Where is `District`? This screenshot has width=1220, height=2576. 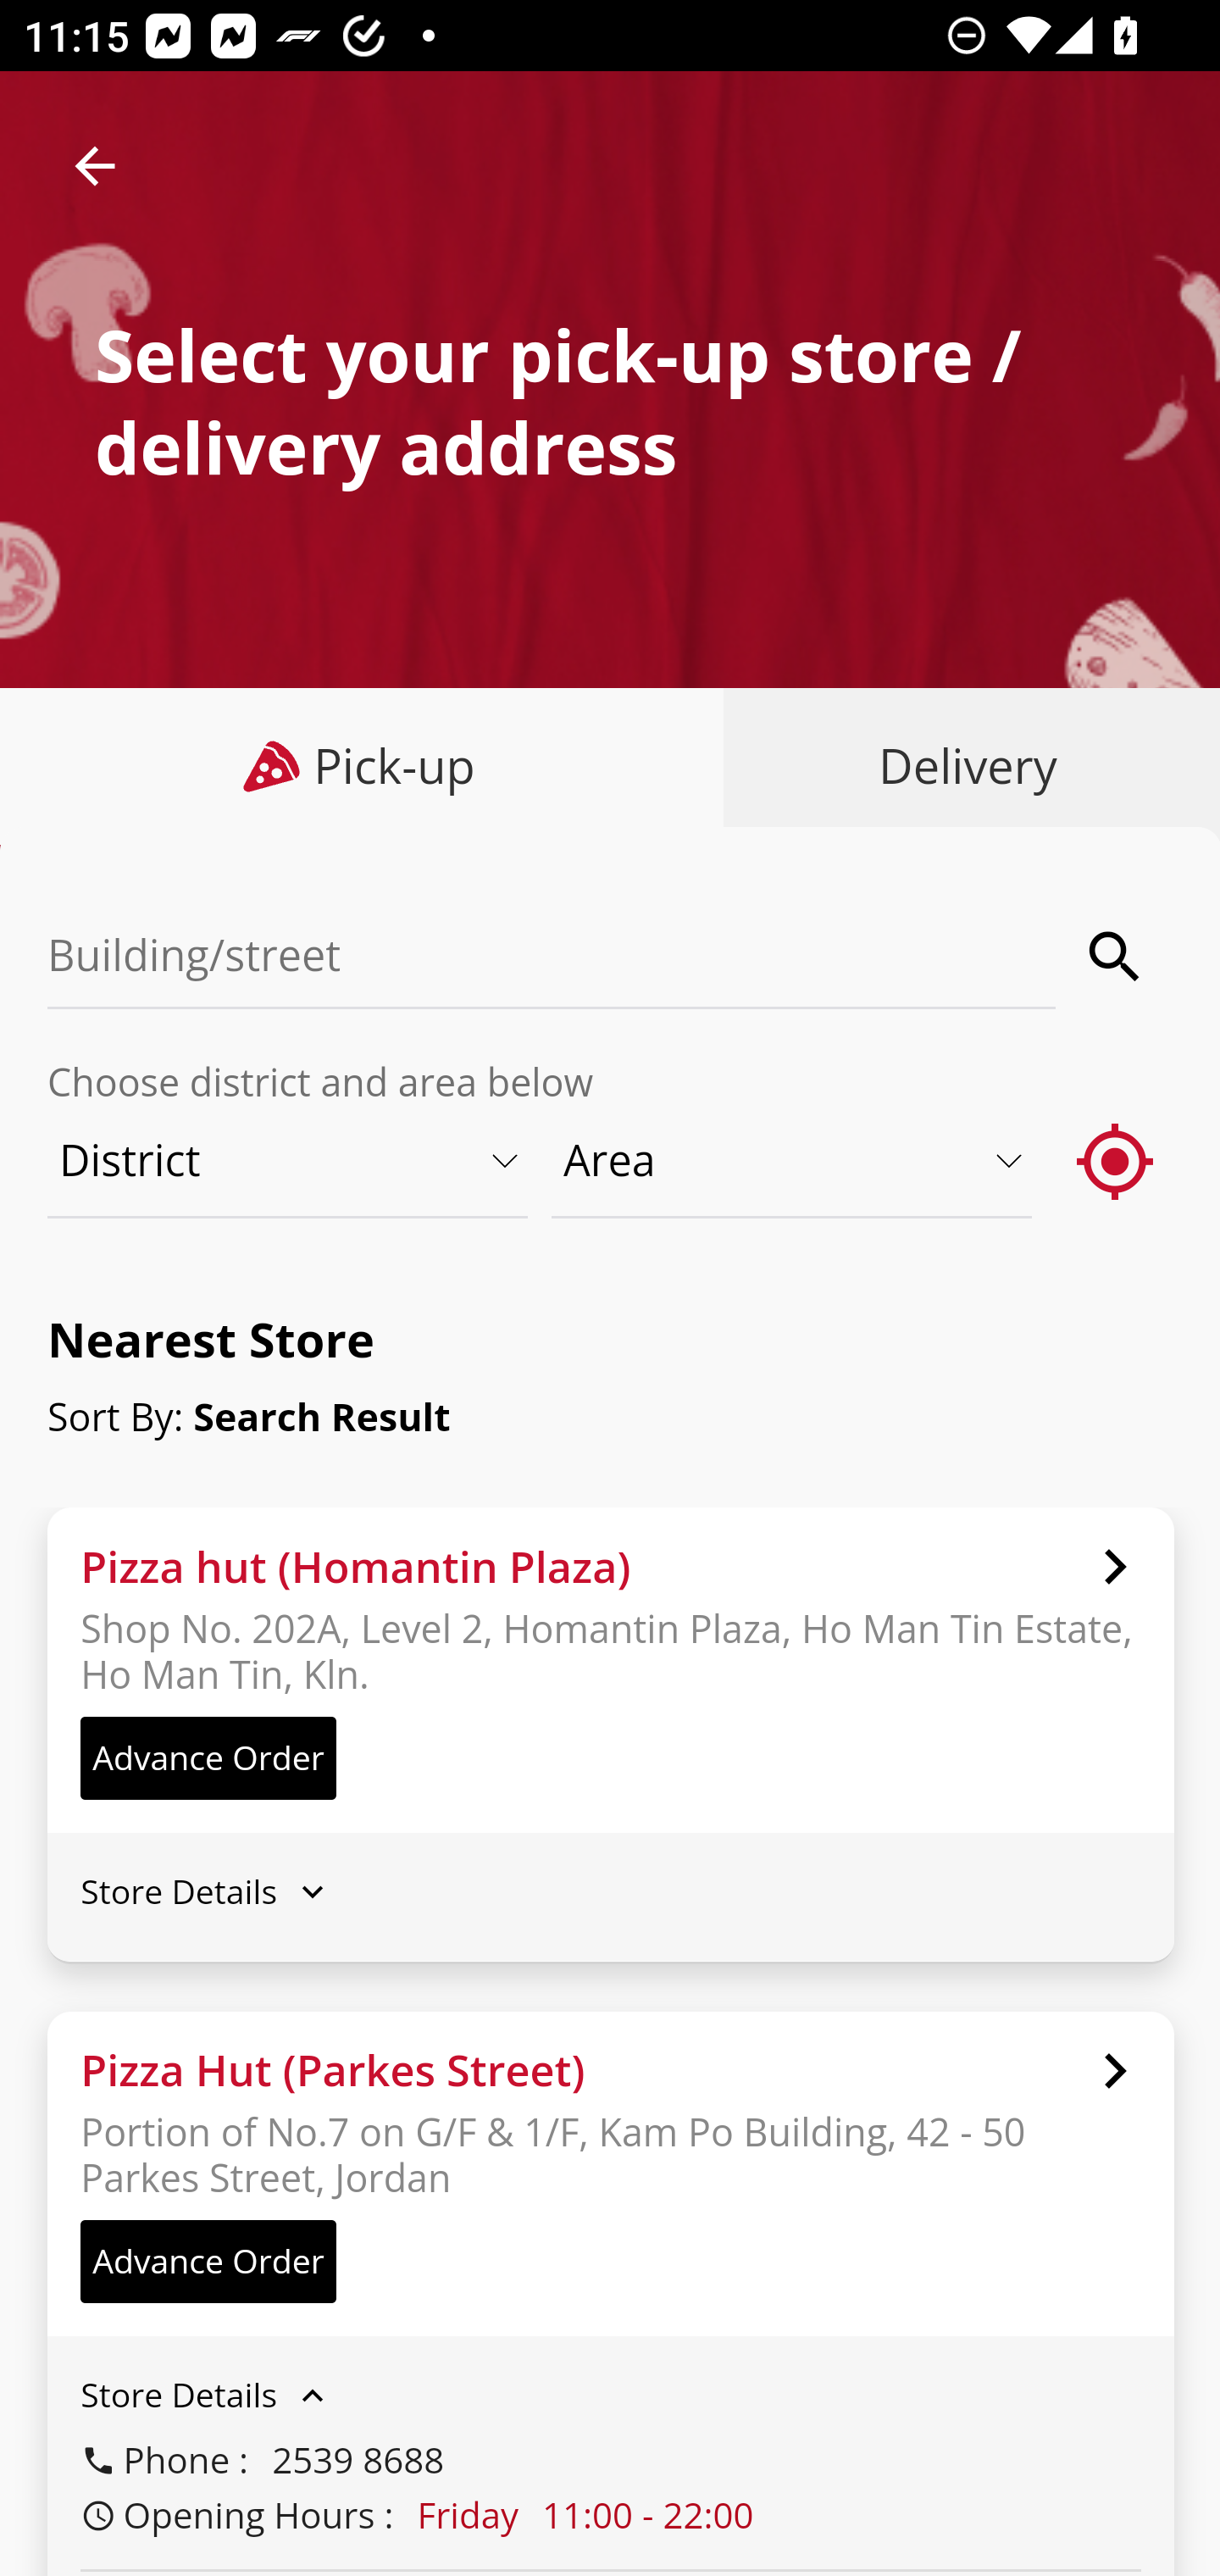
District is located at coordinates (289, 1160).